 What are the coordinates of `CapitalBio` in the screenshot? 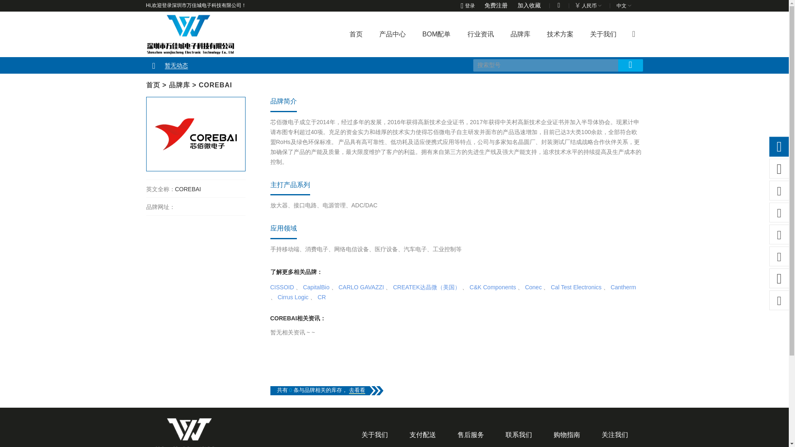 It's located at (316, 287).